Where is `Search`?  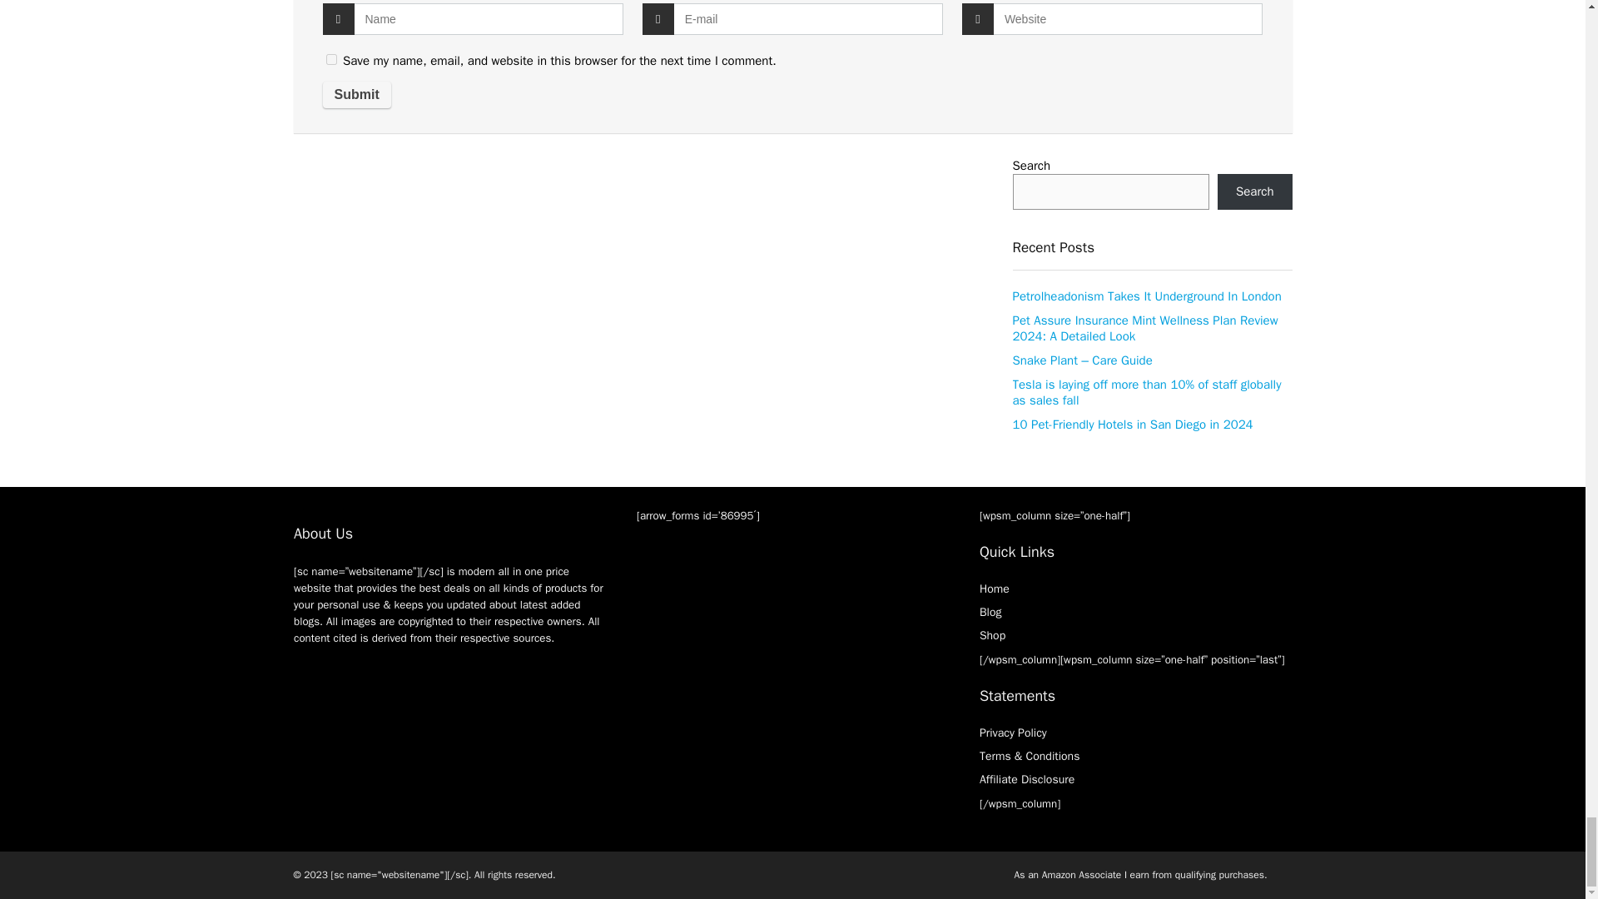
Search is located at coordinates (1255, 191).